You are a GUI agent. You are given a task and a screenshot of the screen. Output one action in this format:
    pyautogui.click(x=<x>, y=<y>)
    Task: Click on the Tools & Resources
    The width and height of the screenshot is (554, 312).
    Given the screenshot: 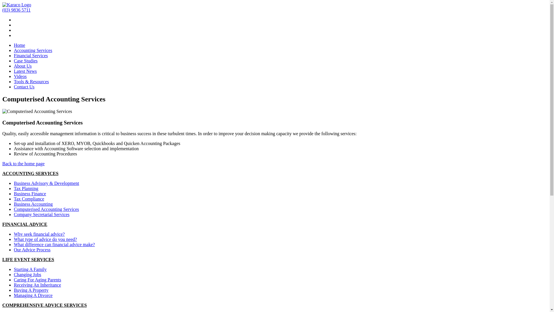 What is the action you would take?
    pyautogui.click(x=31, y=81)
    